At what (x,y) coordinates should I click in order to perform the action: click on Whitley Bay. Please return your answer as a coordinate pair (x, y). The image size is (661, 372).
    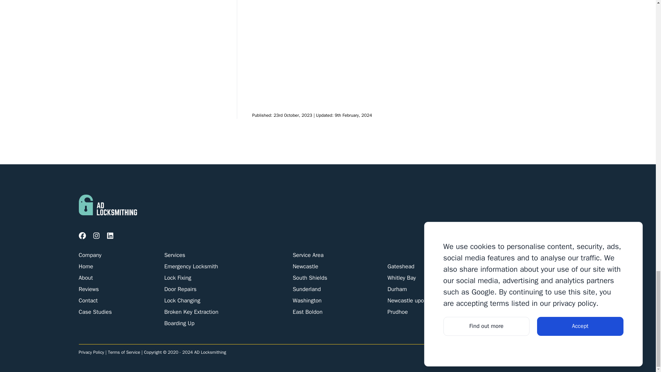
    Looking at the image, I should click on (401, 278).